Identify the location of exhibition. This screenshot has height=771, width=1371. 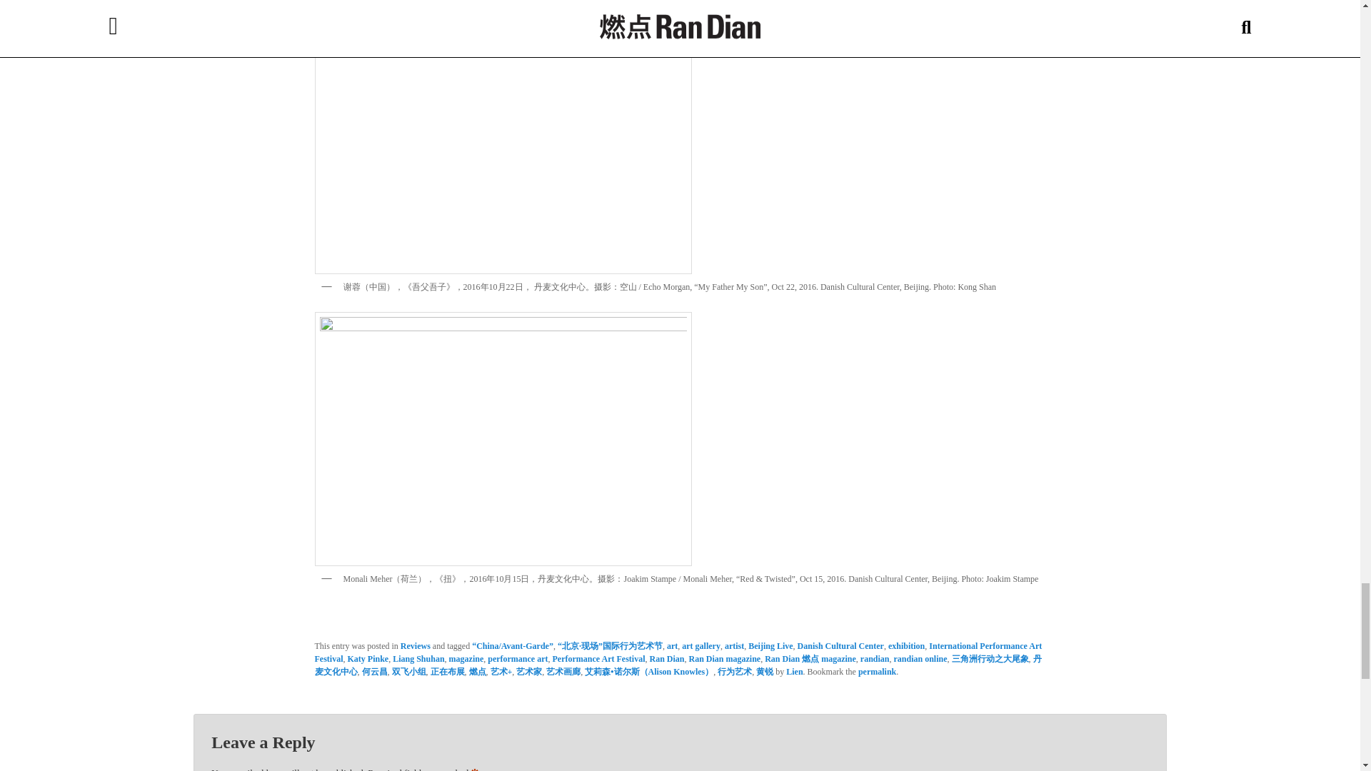
(906, 645).